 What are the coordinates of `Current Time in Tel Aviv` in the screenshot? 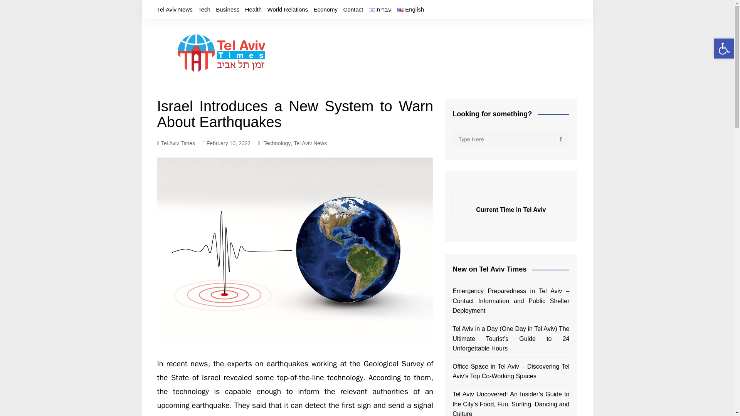 It's located at (511, 210).